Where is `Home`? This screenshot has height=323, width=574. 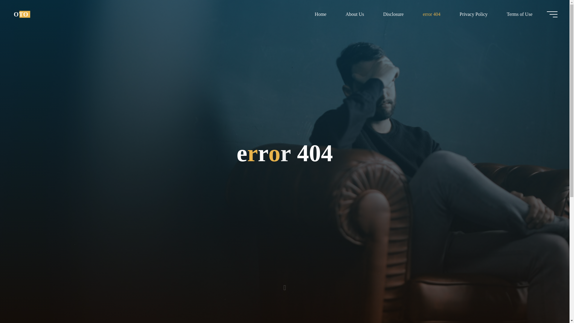 Home is located at coordinates (320, 14).